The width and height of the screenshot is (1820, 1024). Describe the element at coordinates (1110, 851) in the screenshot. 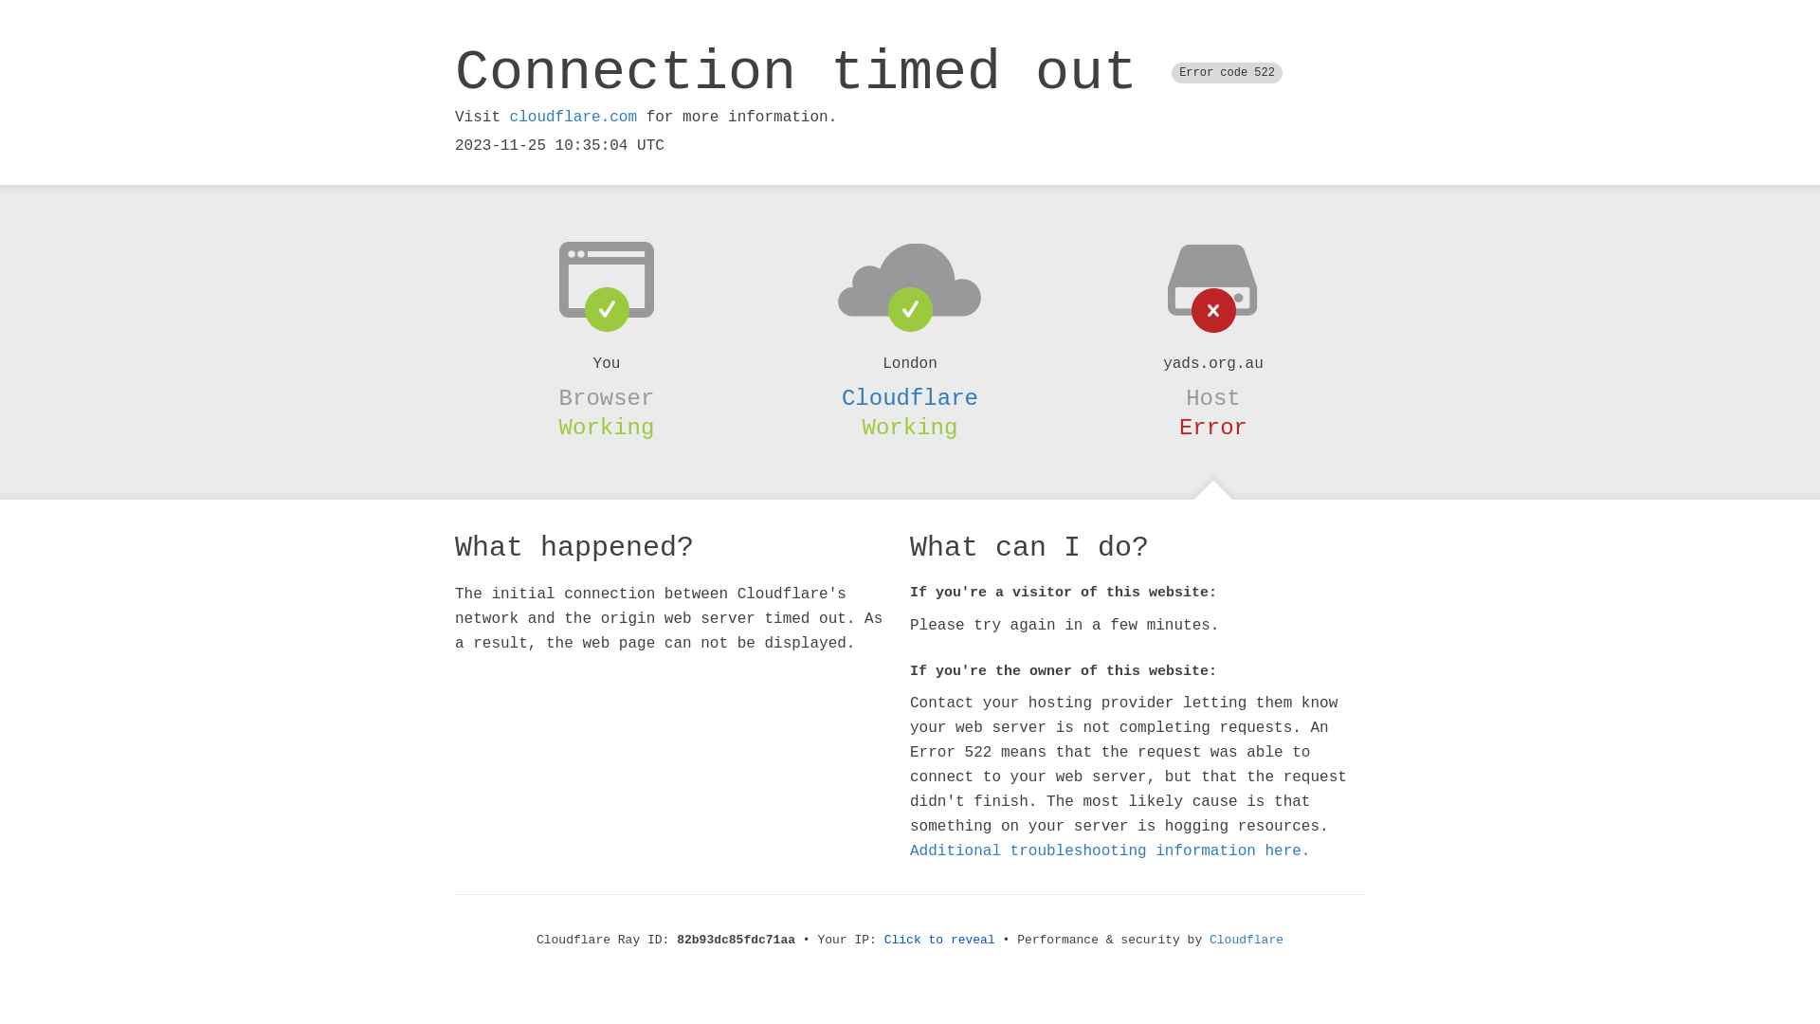

I see `Additional troubleshooting information here.` at that location.